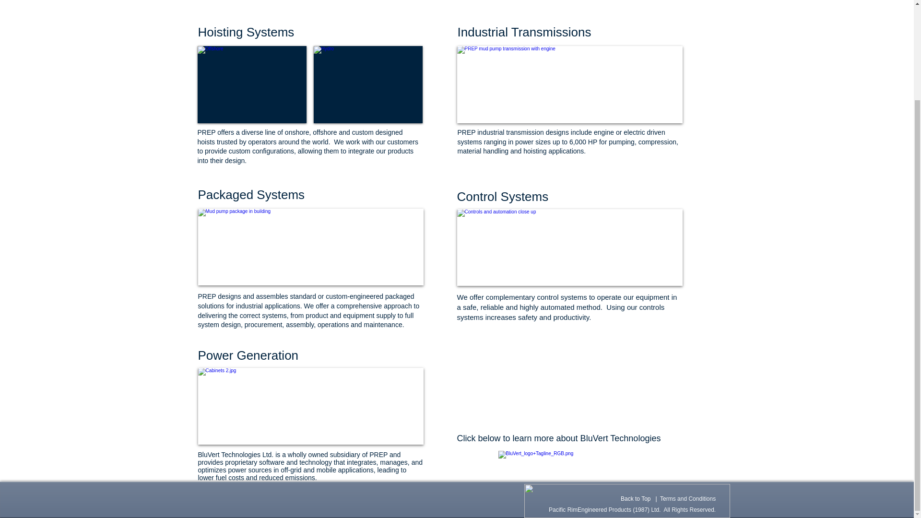 Image resolution: width=921 pixels, height=518 pixels. Describe the element at coordinates (310, 406) in the screenshot. I see `Drilling Rig Controls ` at that location.